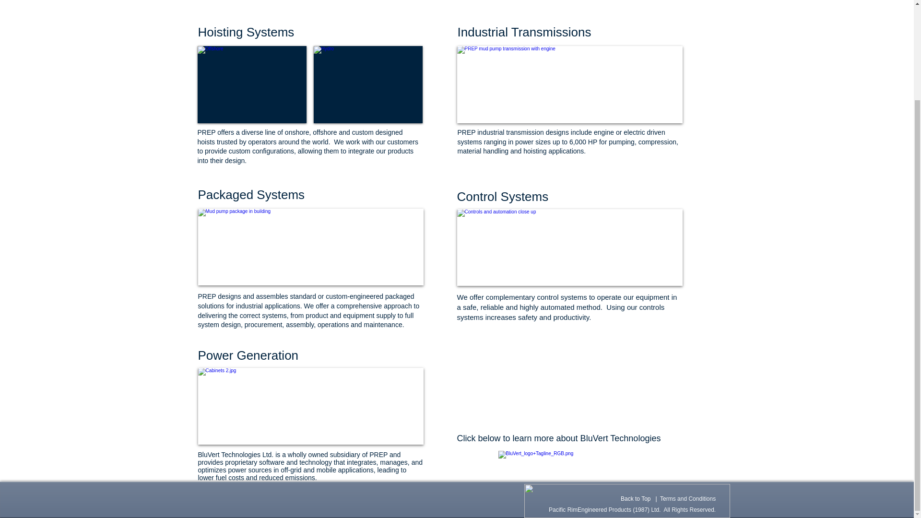 Image resolution: width=921 pixels, height=518 pixels. Describe the element at coordinates (310, 406) in the screenshot. I see `Drilling Rig Controls ` at that location.